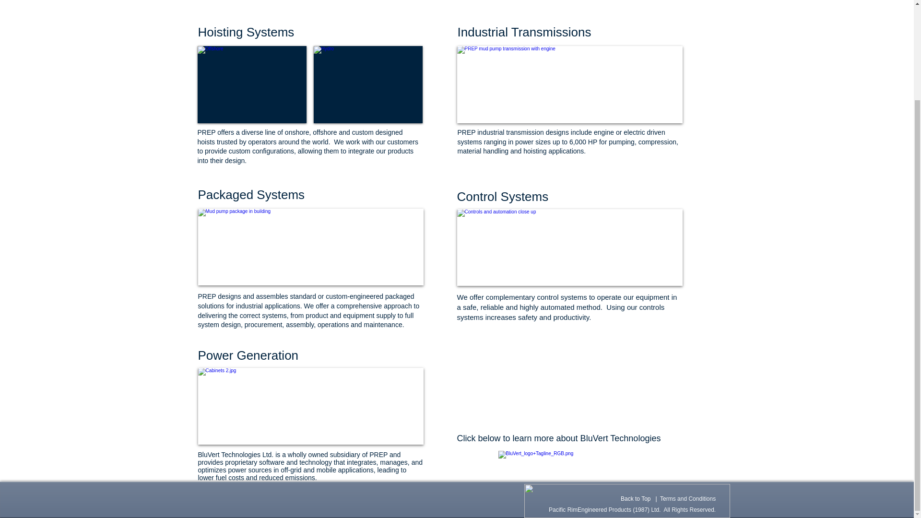 Image resolution: width=921 pixels, height=518 pixels. Describe the element at coordinates (310, 406) in the screenshot. I see `Drilling Rig Controls ` at that location.